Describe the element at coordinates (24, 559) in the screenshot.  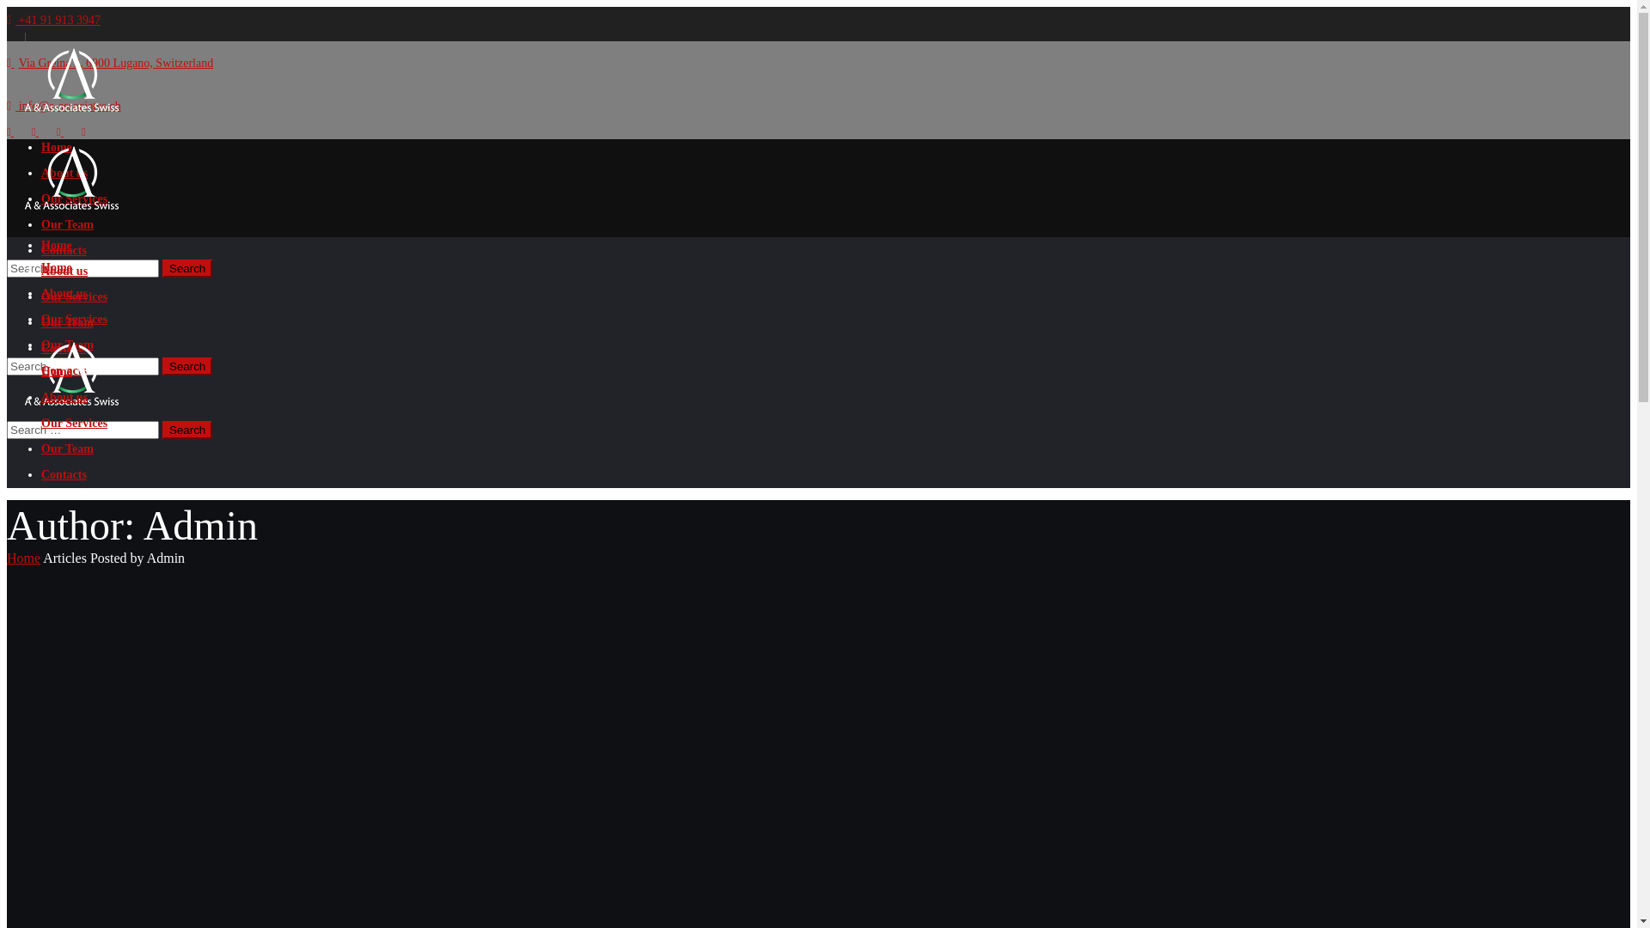
I see `Home` at that location.